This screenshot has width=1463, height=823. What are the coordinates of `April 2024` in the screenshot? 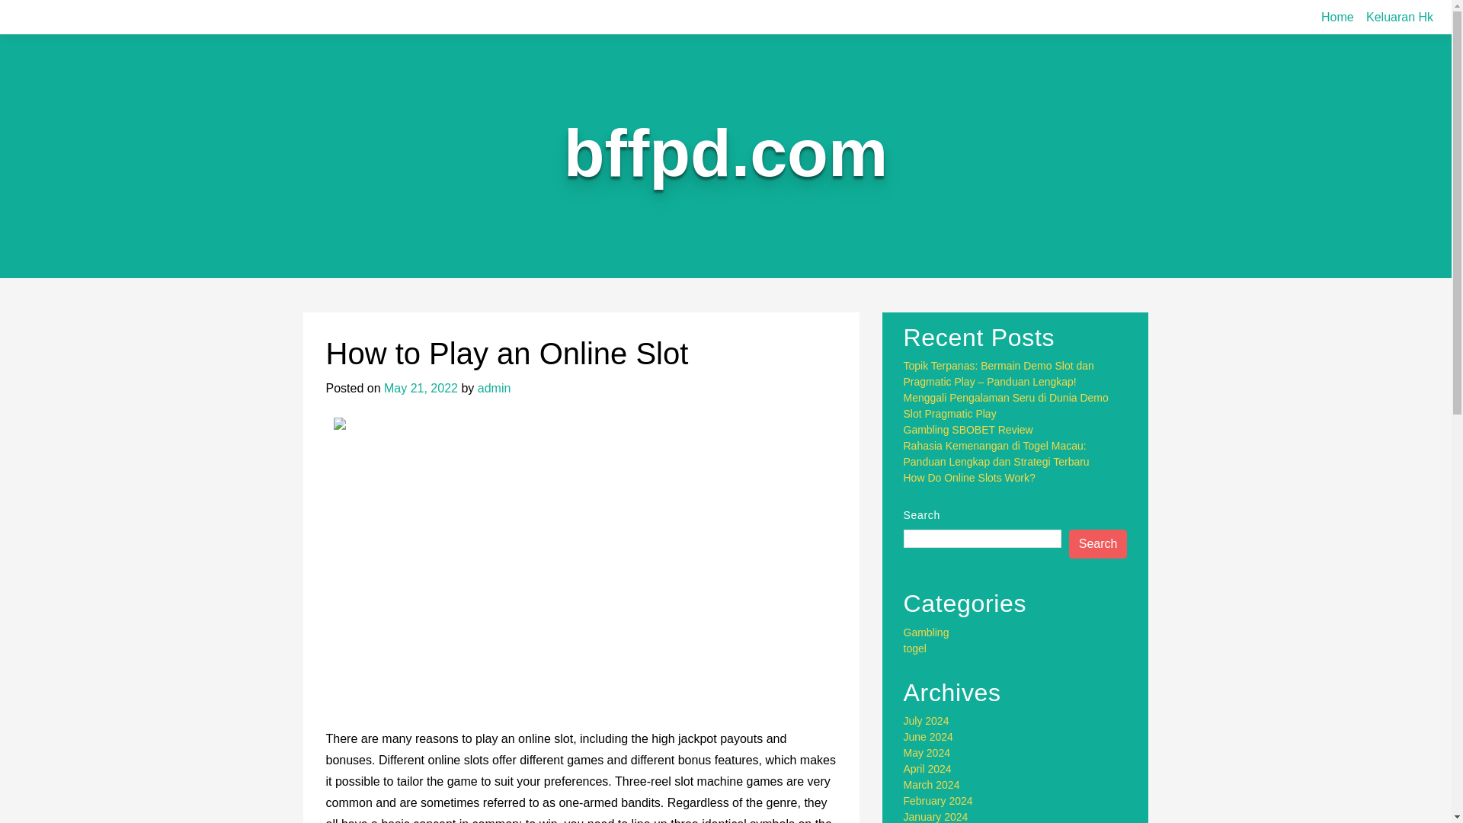 It's located at (928, 769).